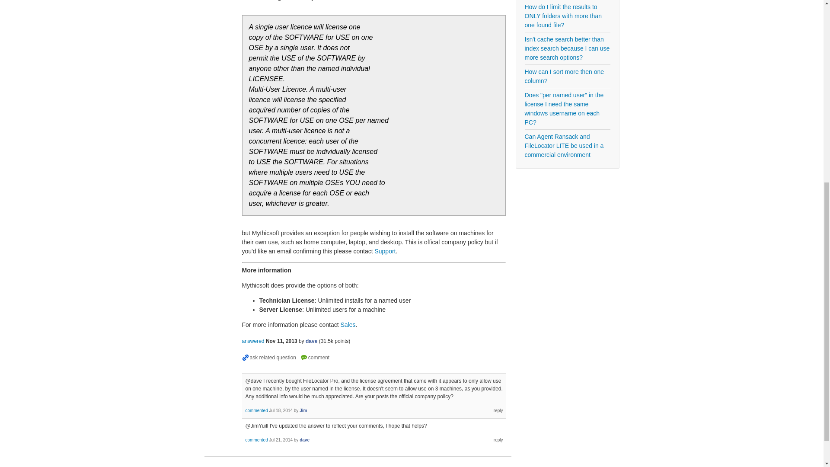 This screenshot has height=467, width=830. Describe the element at coordinates (385, 251) in the screenshot. I see `Support` at that location.